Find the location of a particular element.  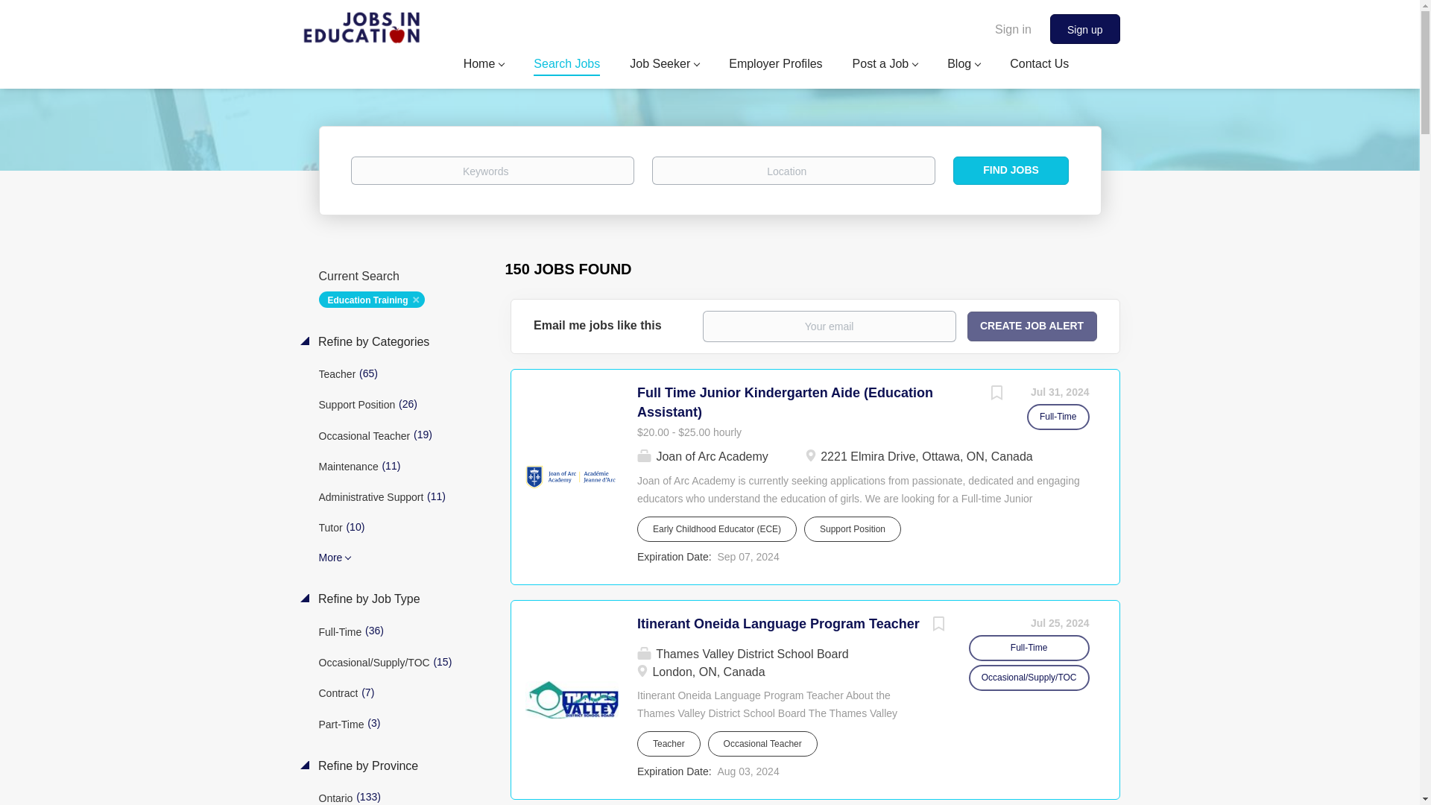

Sign up is located at coordinates (1084, 29).